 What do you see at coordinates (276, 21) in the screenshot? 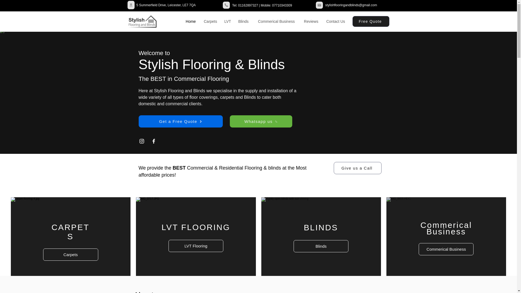
I see `Commerical Business` at bounding box center [276, 21].